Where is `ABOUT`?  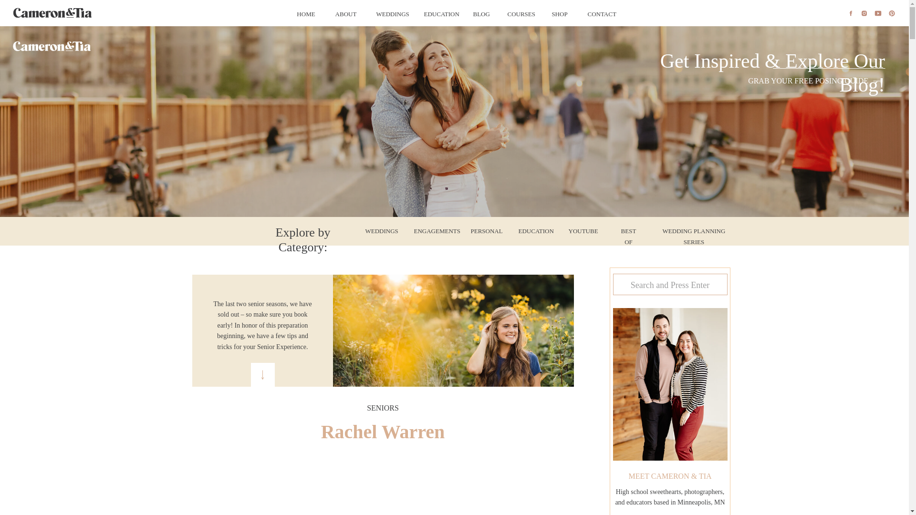
ABOUT is located at coordinates (345, 13).